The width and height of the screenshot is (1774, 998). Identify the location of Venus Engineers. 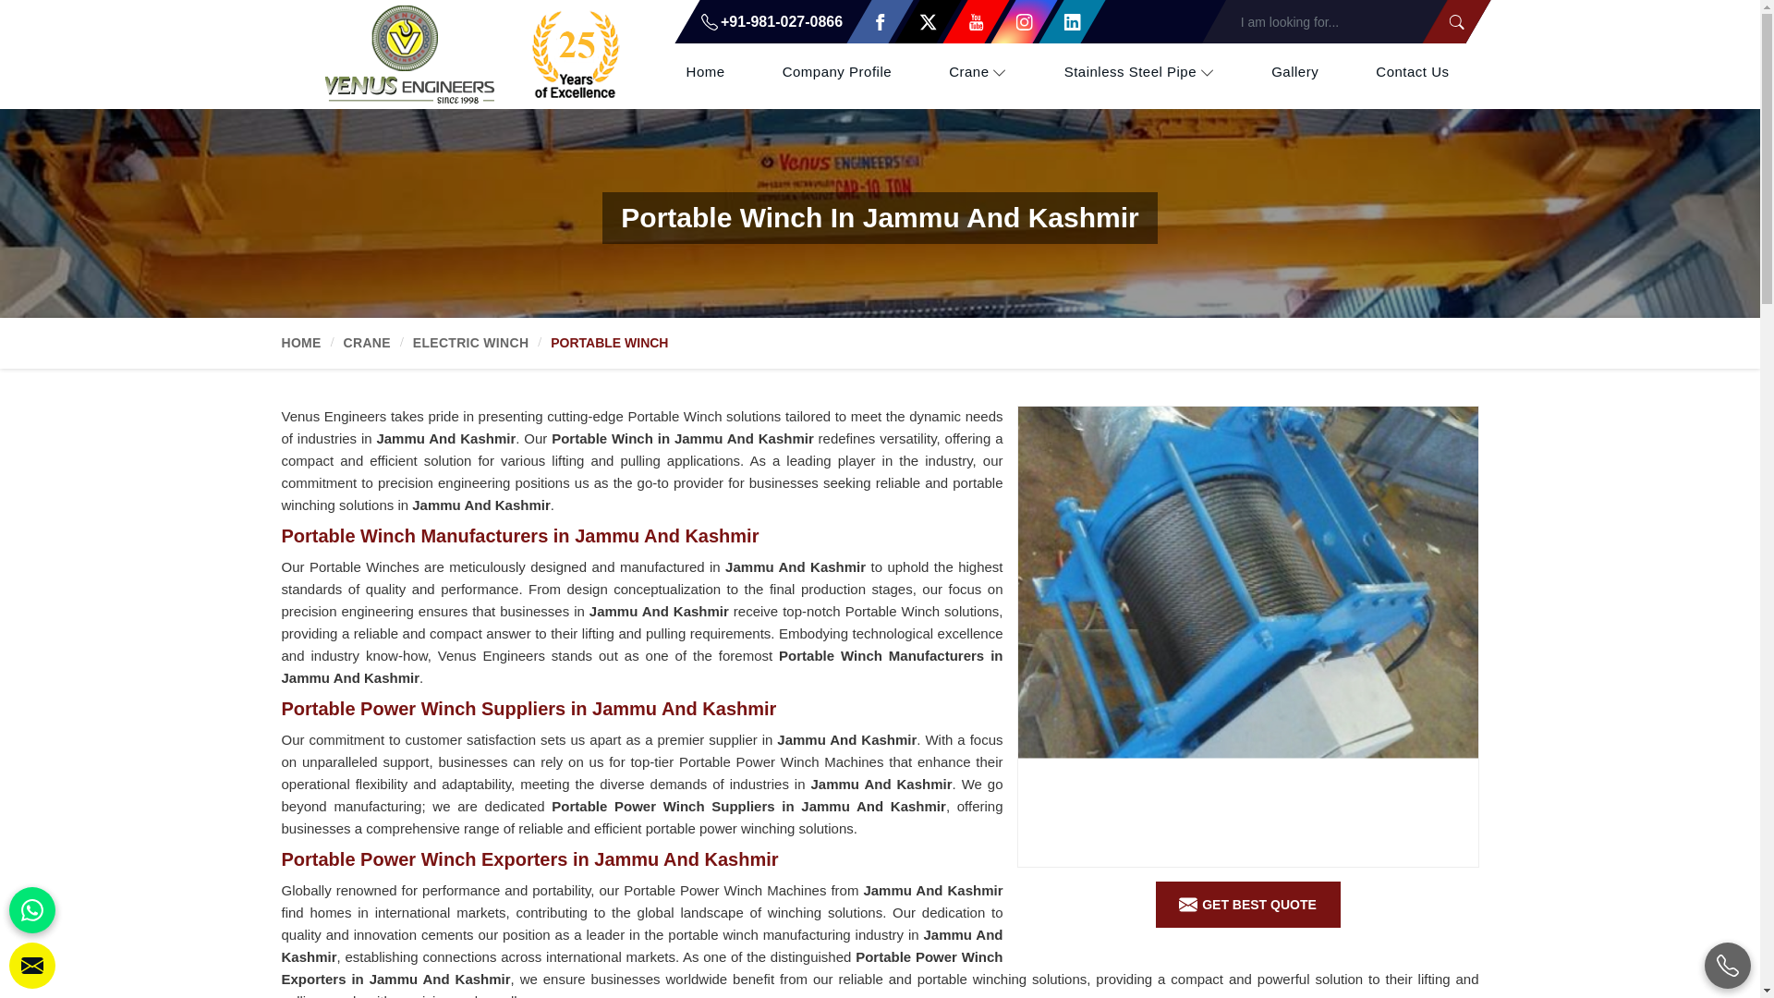
(471, 54).